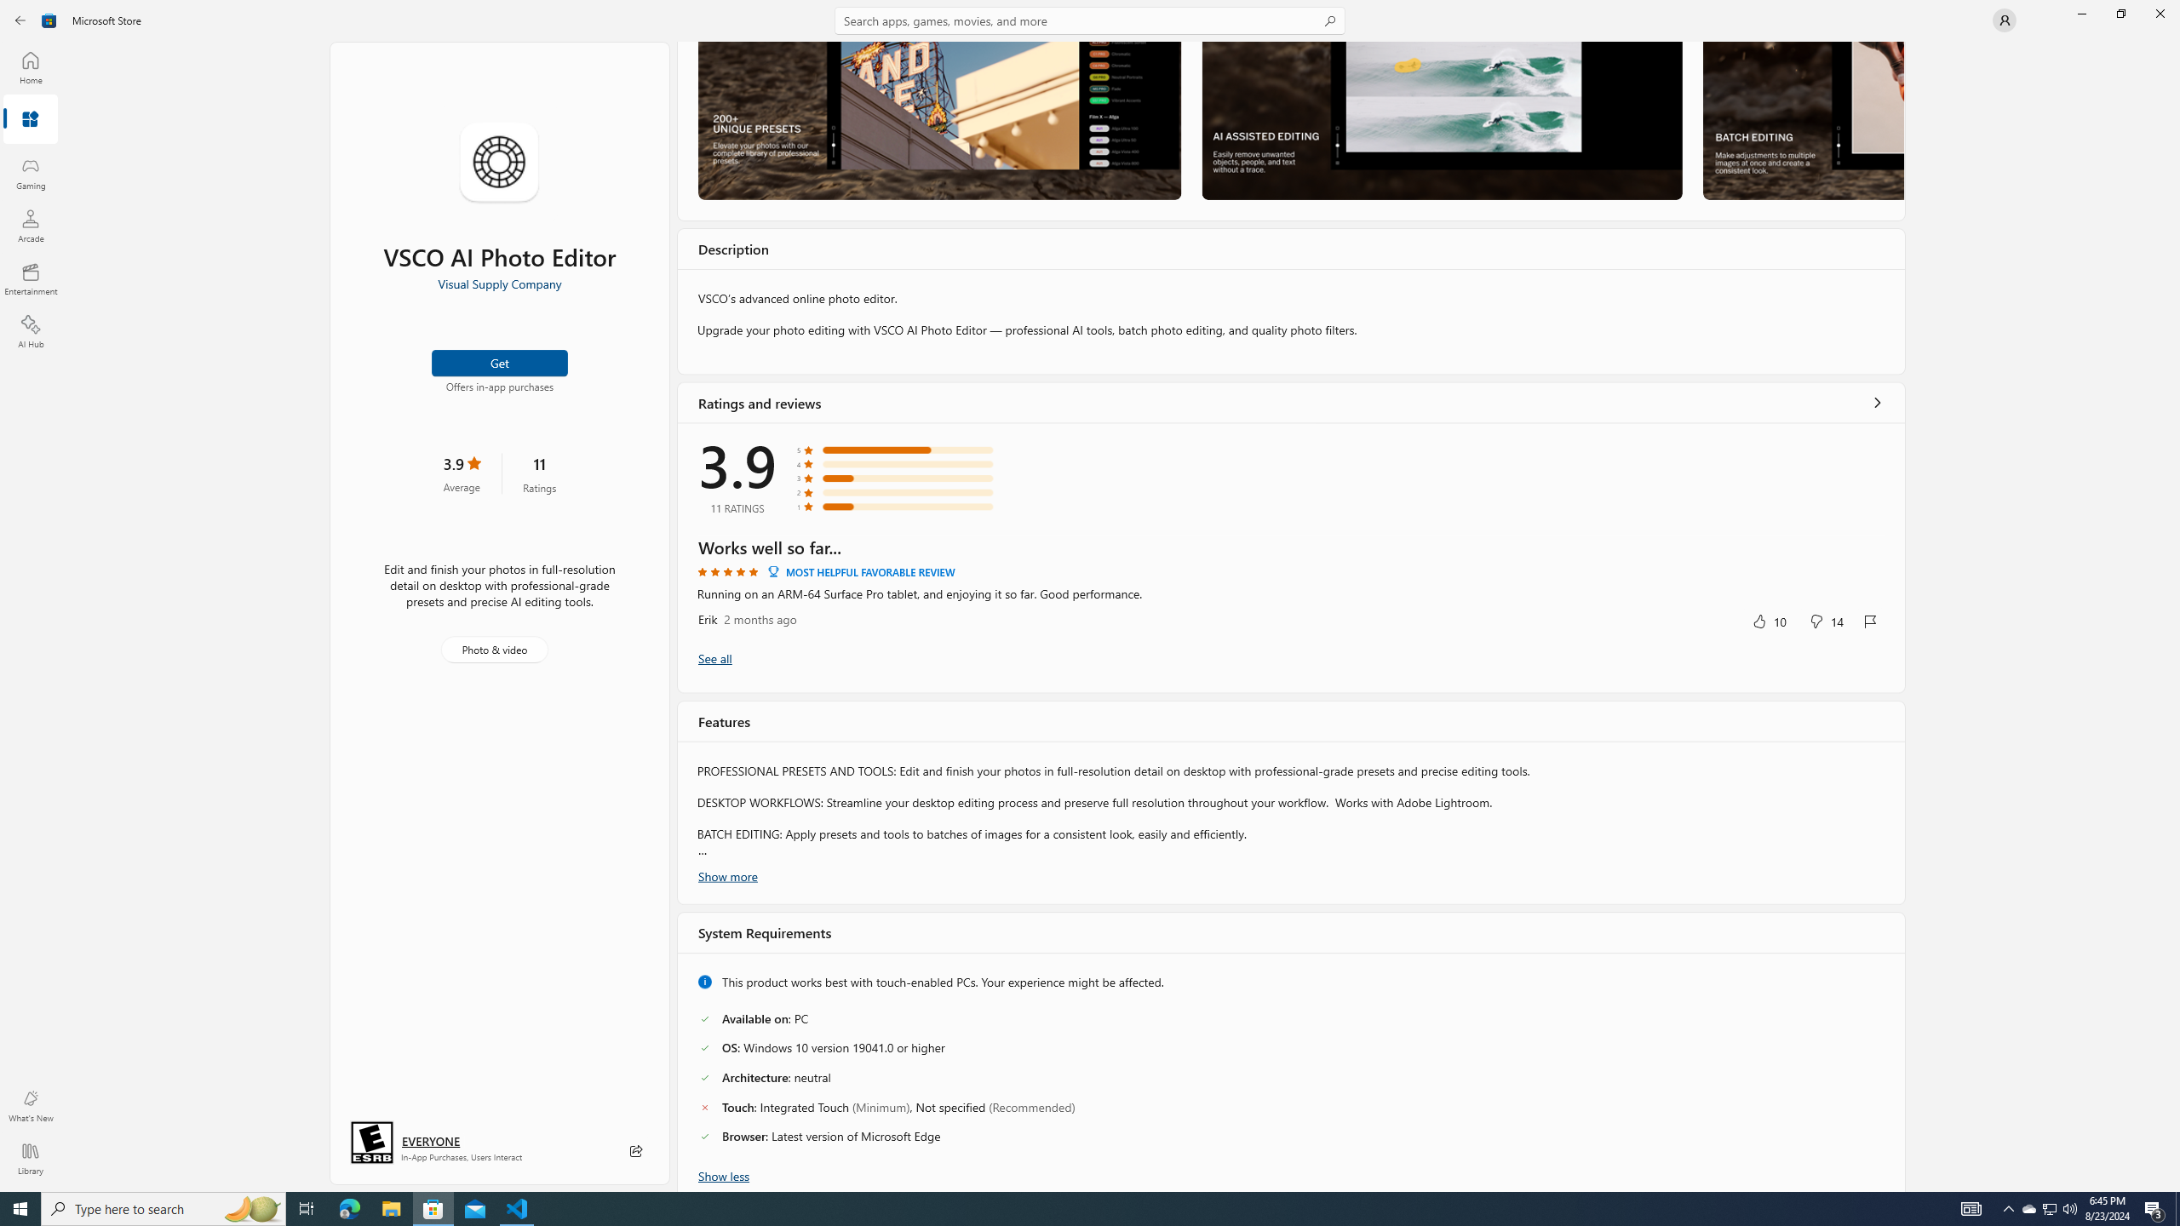 The image size is (2180, 1226). Describe the element at coordinates (1826, 621) in the screenshot. I see `No, this was not helpful. 14 votes.` at that location.